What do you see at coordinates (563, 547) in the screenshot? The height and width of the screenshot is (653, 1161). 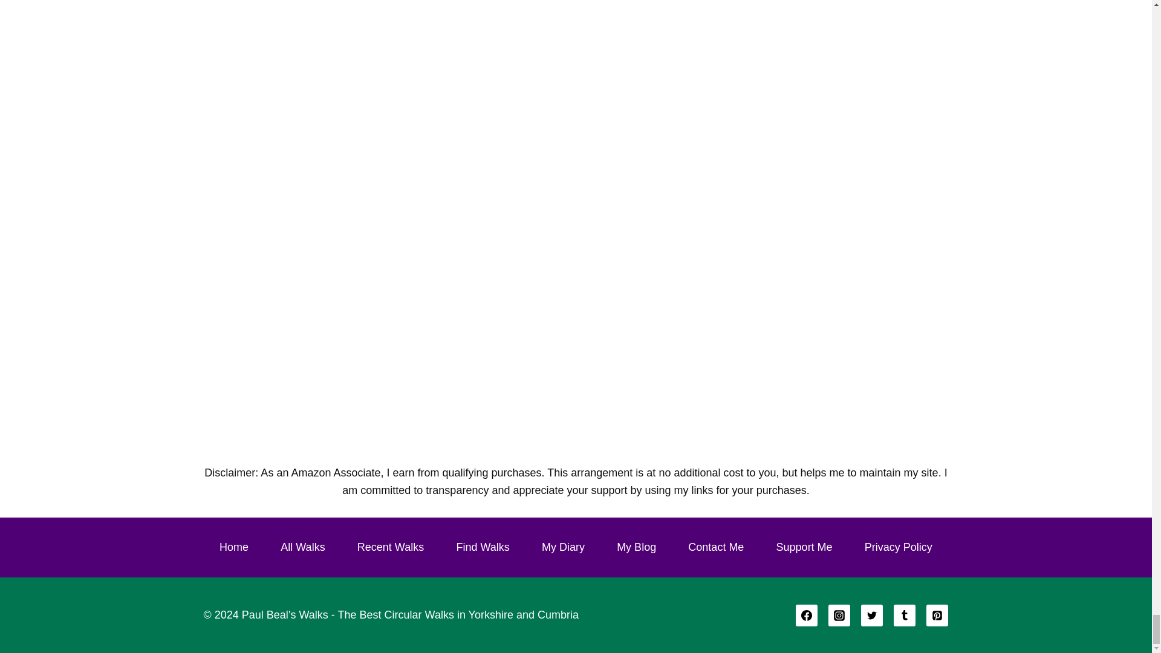 I see `My Diary` at bounding box center [563, 547].